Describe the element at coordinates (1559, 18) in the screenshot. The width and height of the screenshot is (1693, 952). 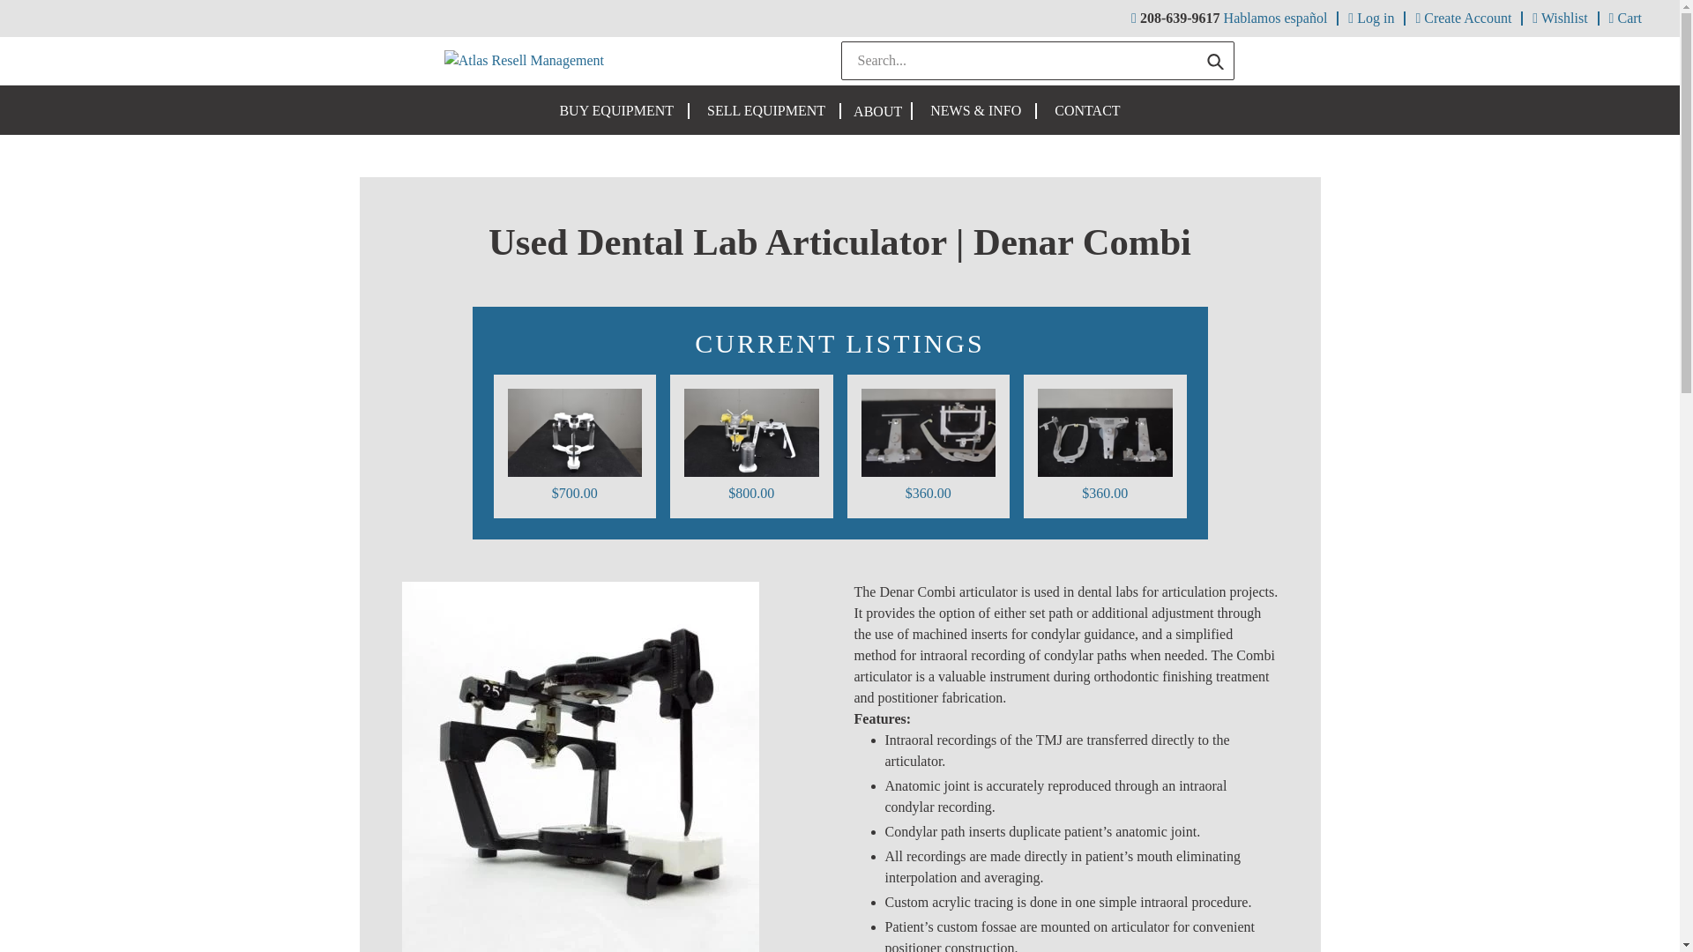
I see `Wishlist` at that location.